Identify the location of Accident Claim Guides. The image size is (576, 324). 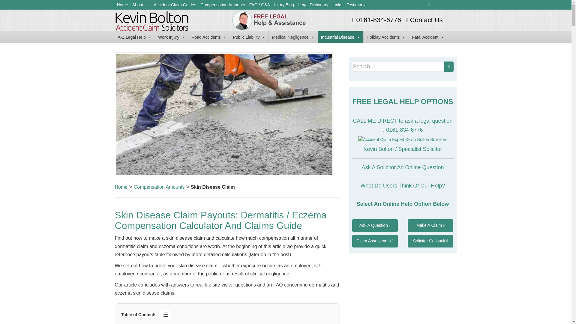
(175, 5).